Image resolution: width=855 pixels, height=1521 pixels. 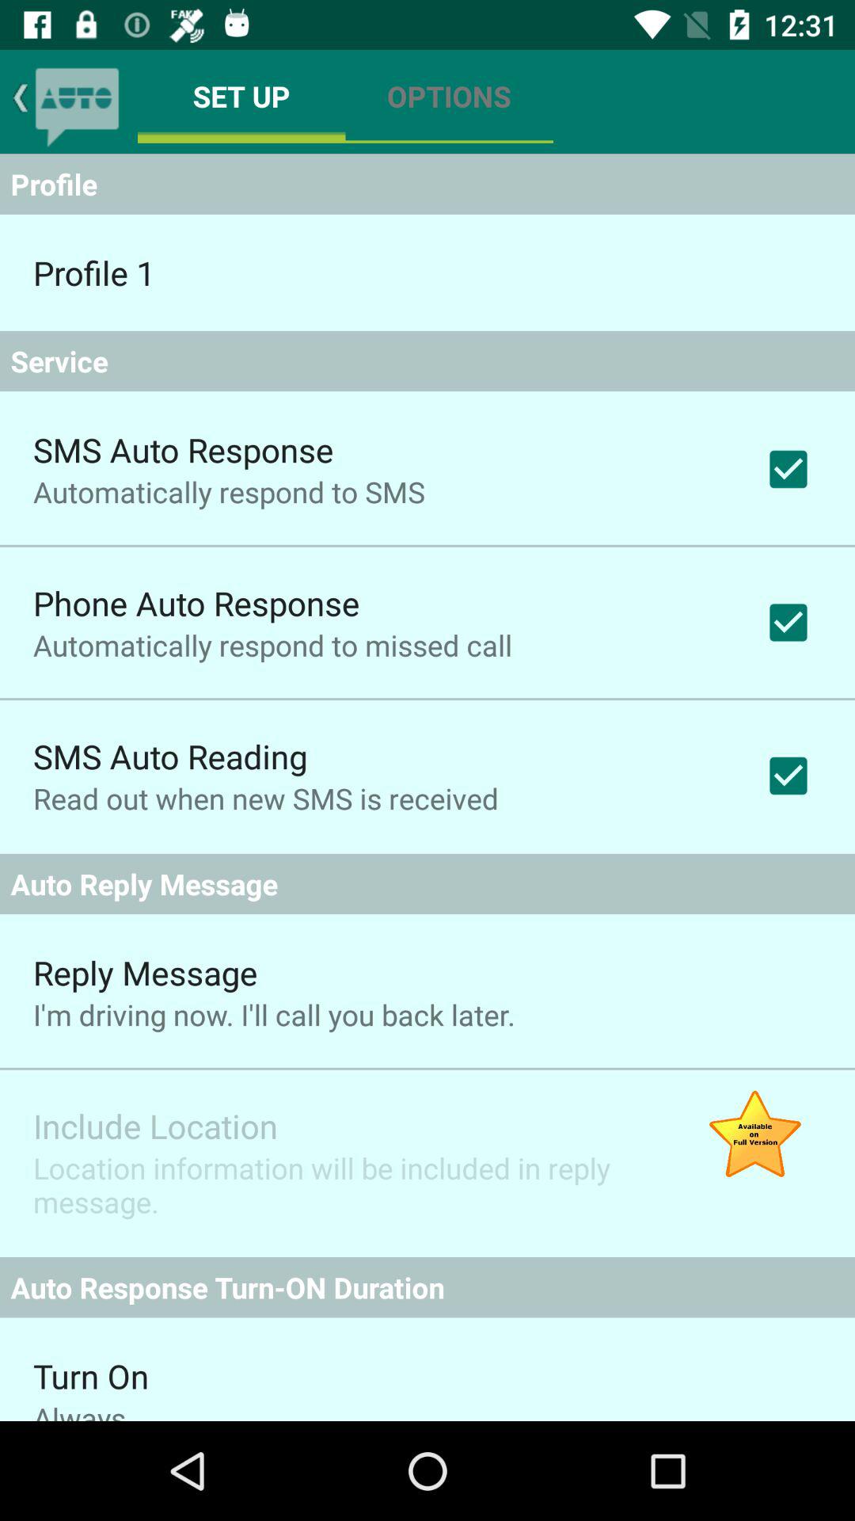 I want to click on turn on item above service app, so click(x=93, y=273).